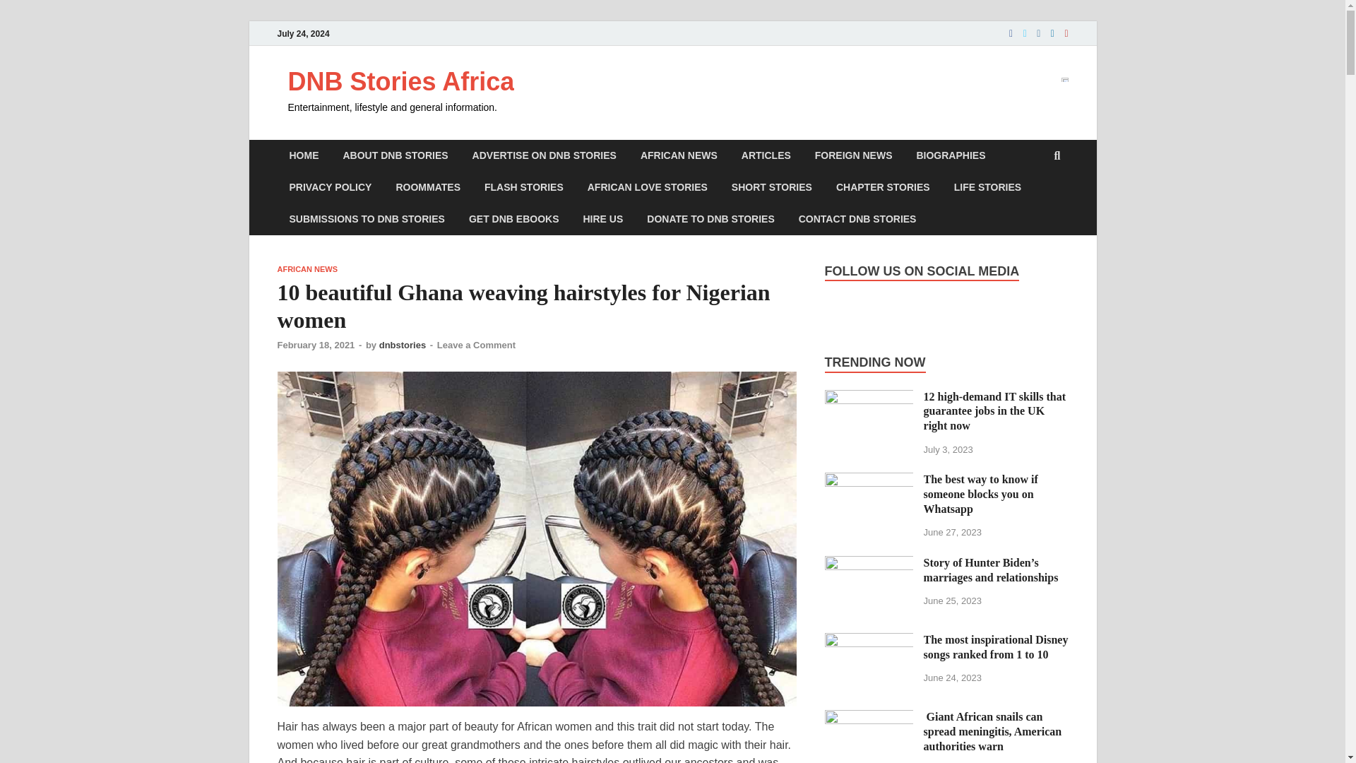 The image size is (1356, 763). I want to click on BIOGRAPHIES, so click(951, 155).